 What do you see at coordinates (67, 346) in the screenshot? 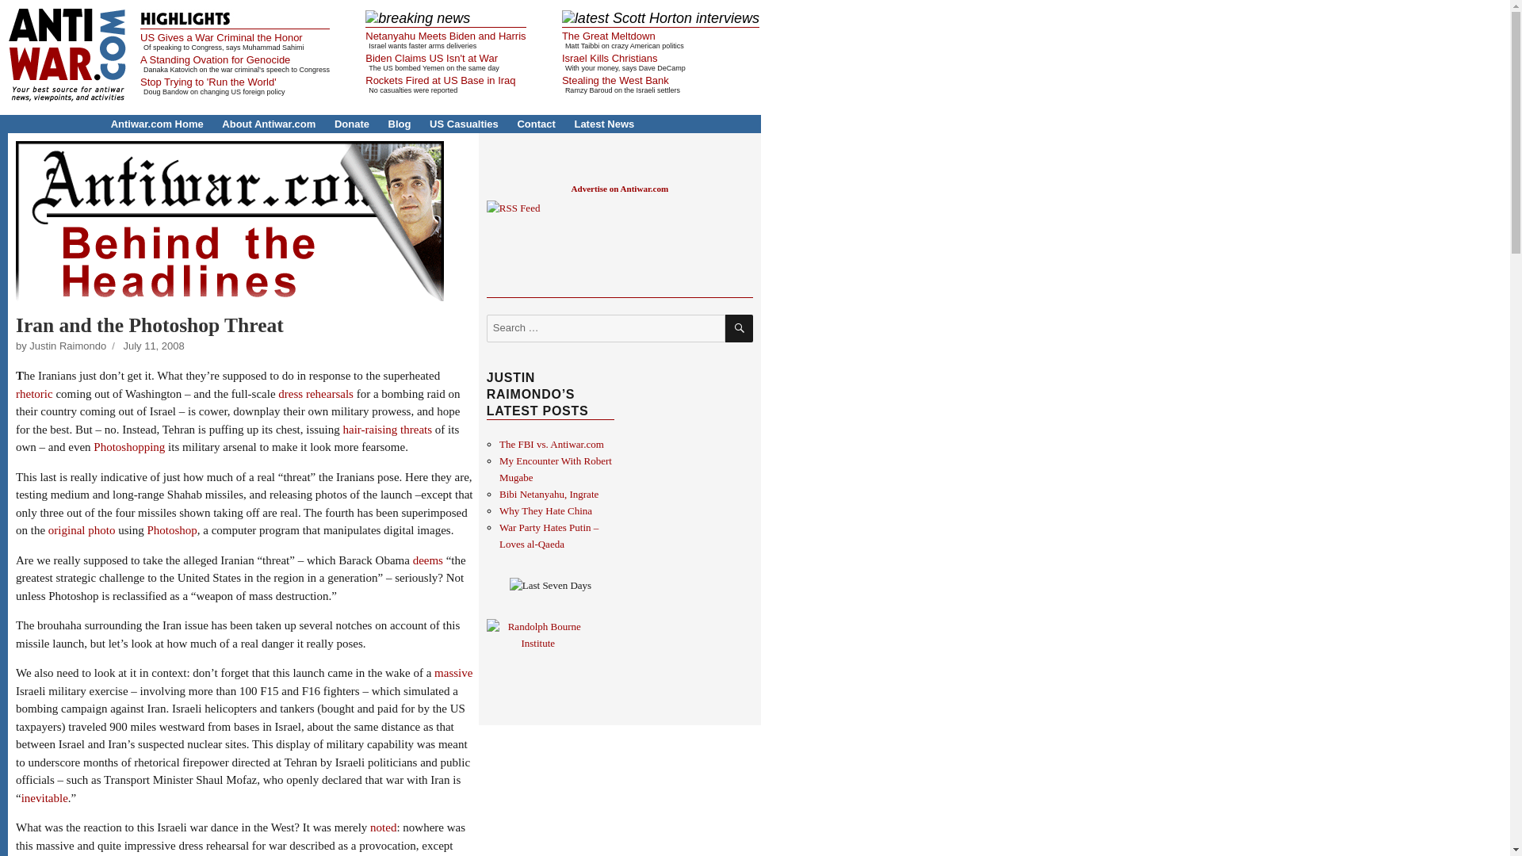
I see `Justin Raimondo` at bounding box center [67, 346].